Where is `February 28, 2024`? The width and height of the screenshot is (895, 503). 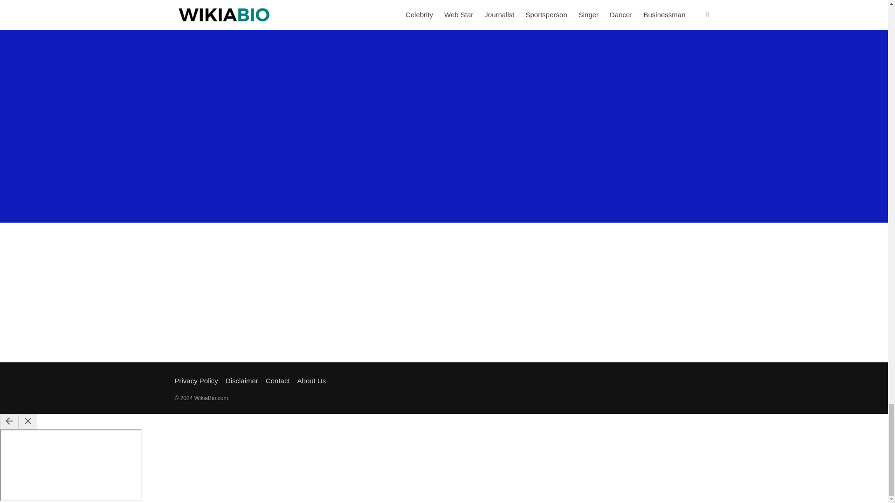
February 28, 2024 is located at coordinates (488, 15).